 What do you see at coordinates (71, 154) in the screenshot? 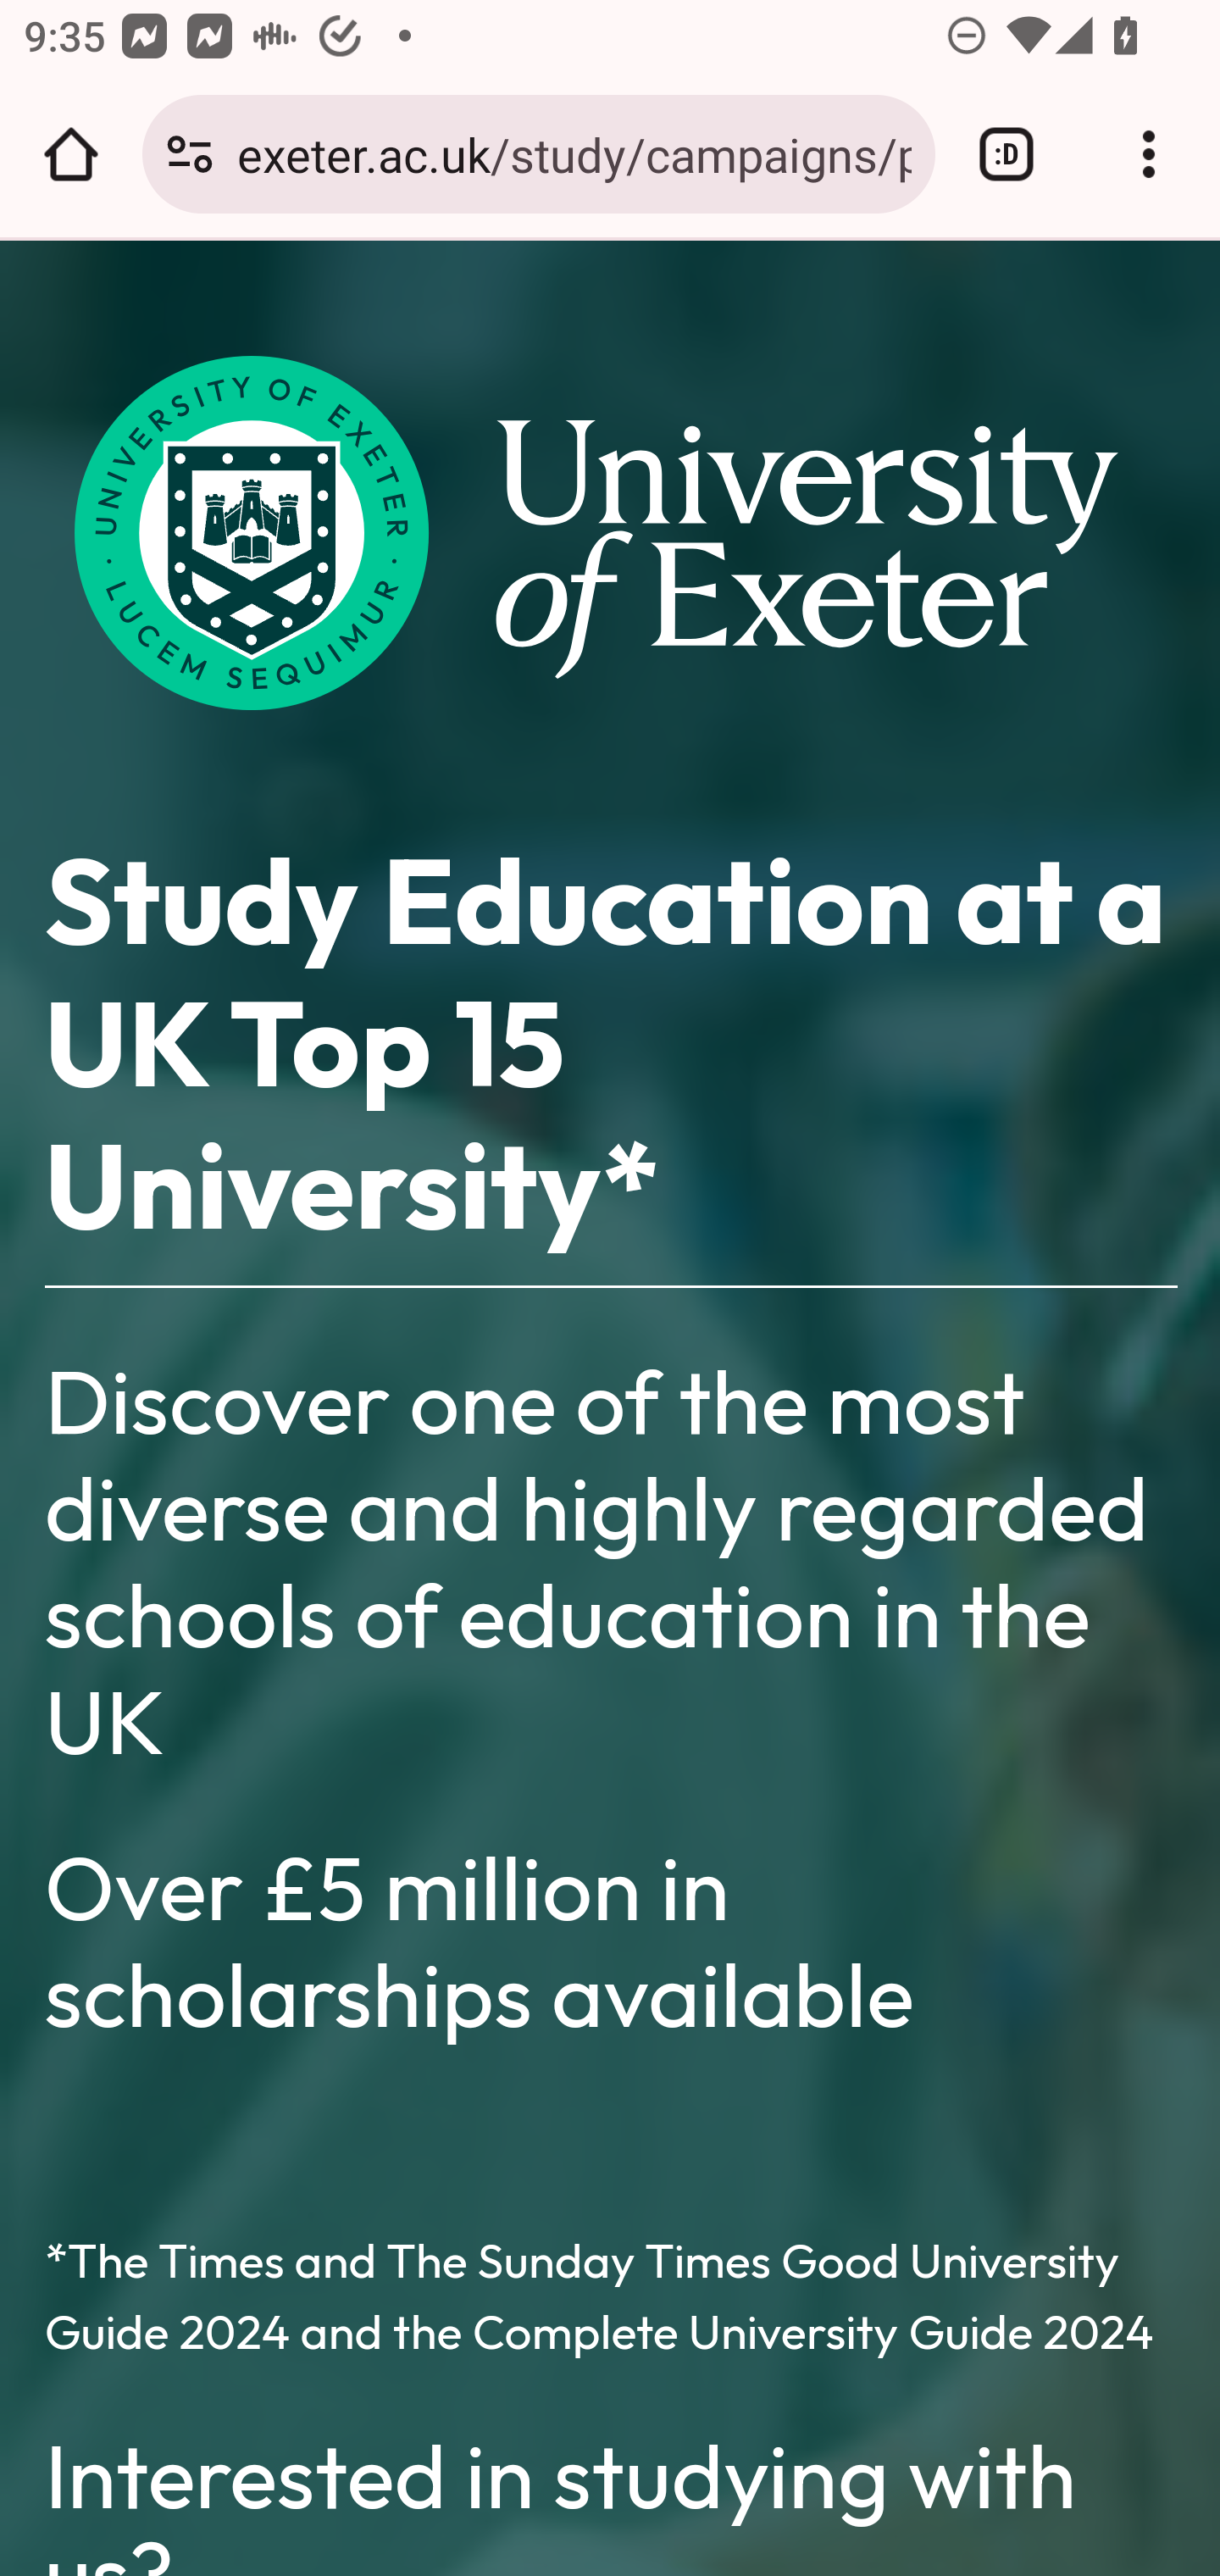
I see `Open the home page` at bounding box center [71, 154].